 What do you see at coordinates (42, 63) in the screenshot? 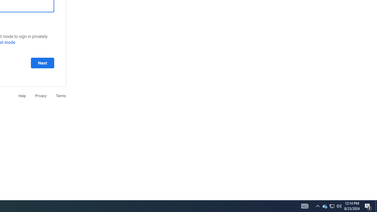
I see `Next` at bounding box center [42, 63].